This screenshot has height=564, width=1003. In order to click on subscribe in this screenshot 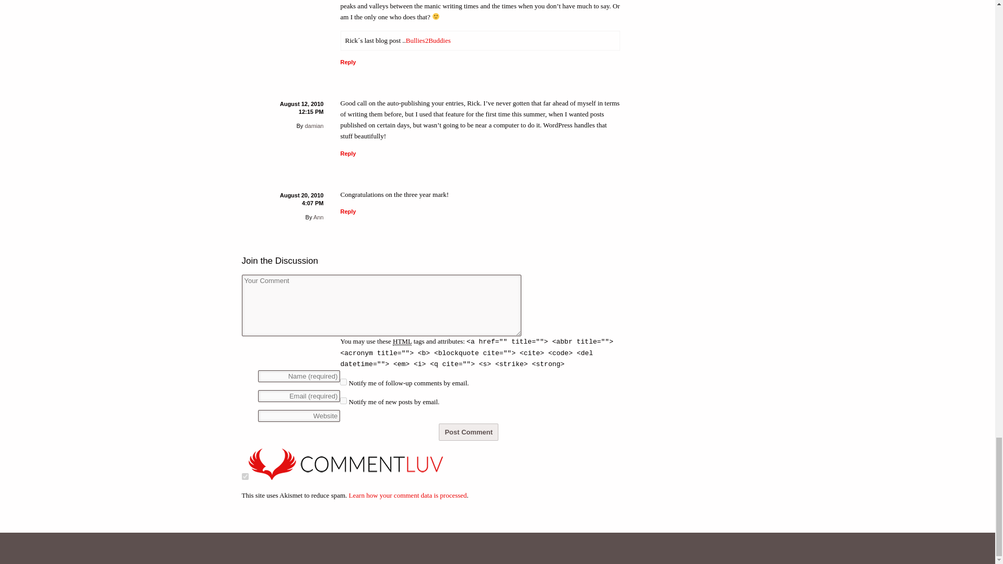, I will do `click(343, 401)`.